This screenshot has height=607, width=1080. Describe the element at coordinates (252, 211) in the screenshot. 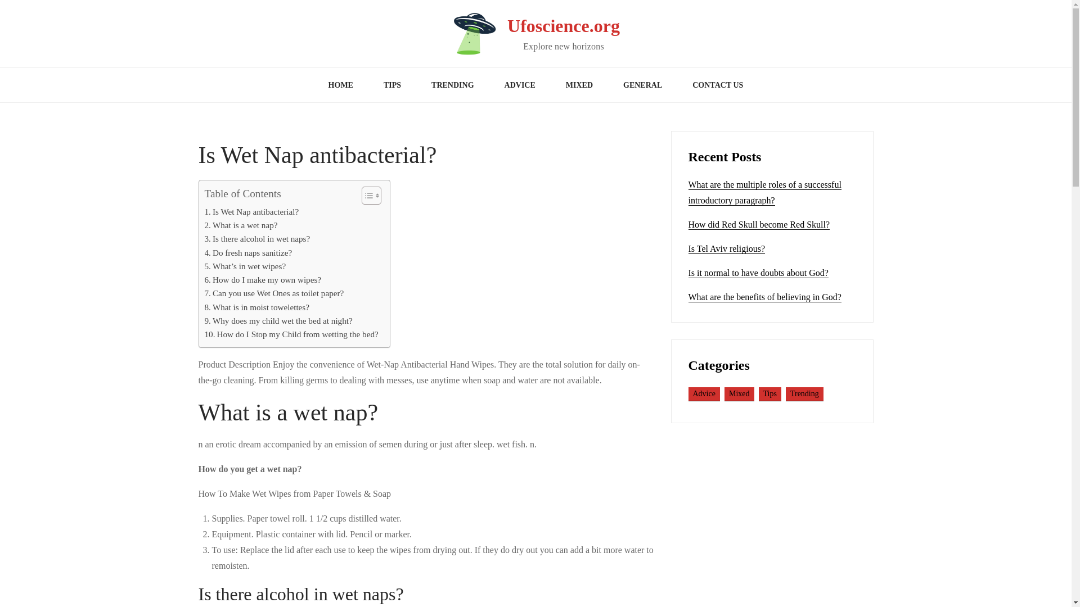

I see `Is Wet Nap antibacterial?` at that location.